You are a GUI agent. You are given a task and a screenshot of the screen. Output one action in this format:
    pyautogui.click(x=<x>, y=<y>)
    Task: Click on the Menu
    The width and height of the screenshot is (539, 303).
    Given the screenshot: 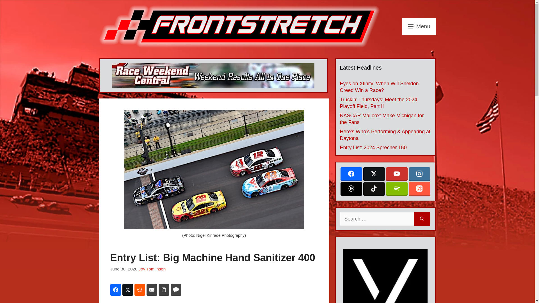 What is the action you would take?
    pyautogui.click(x=419, y=26)
    